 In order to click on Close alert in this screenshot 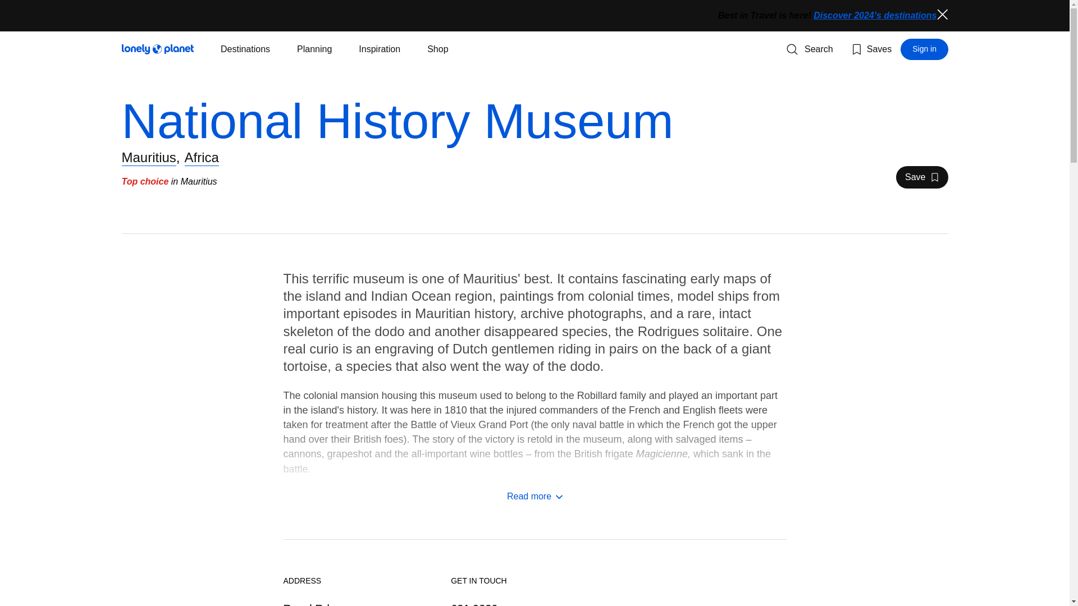, I will do `click(380, 49)`.